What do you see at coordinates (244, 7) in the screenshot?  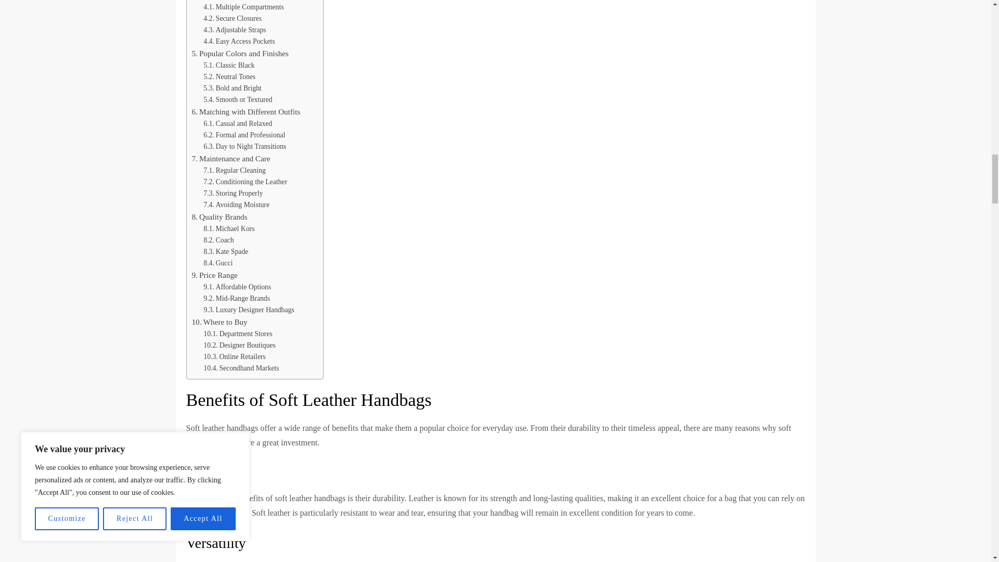 I see `Multiple Compartments` at bounding box center [244, 7].